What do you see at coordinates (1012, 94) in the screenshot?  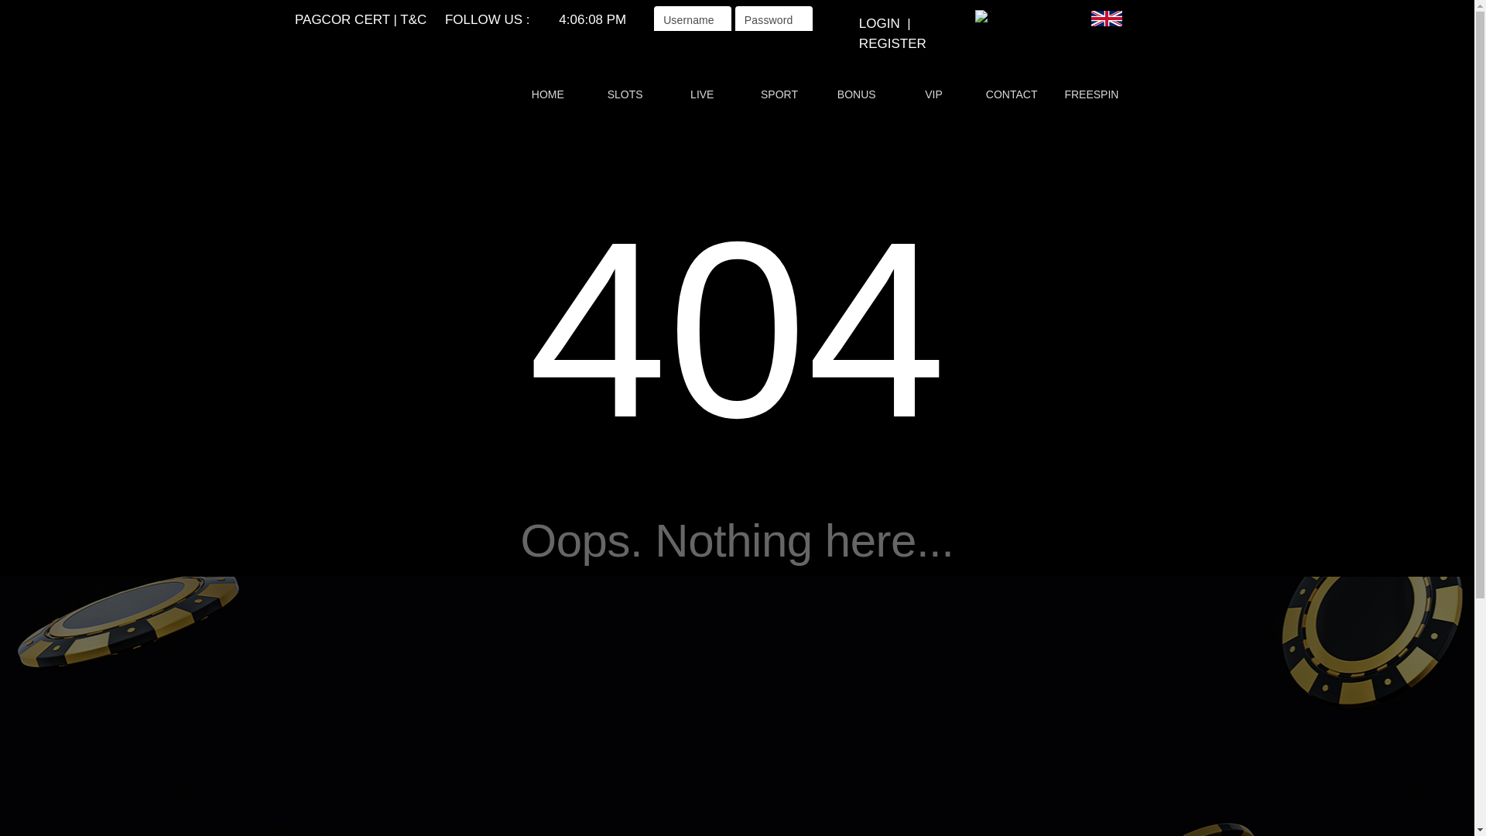 I see `CONTACT` at bounding box center [1012, 94].